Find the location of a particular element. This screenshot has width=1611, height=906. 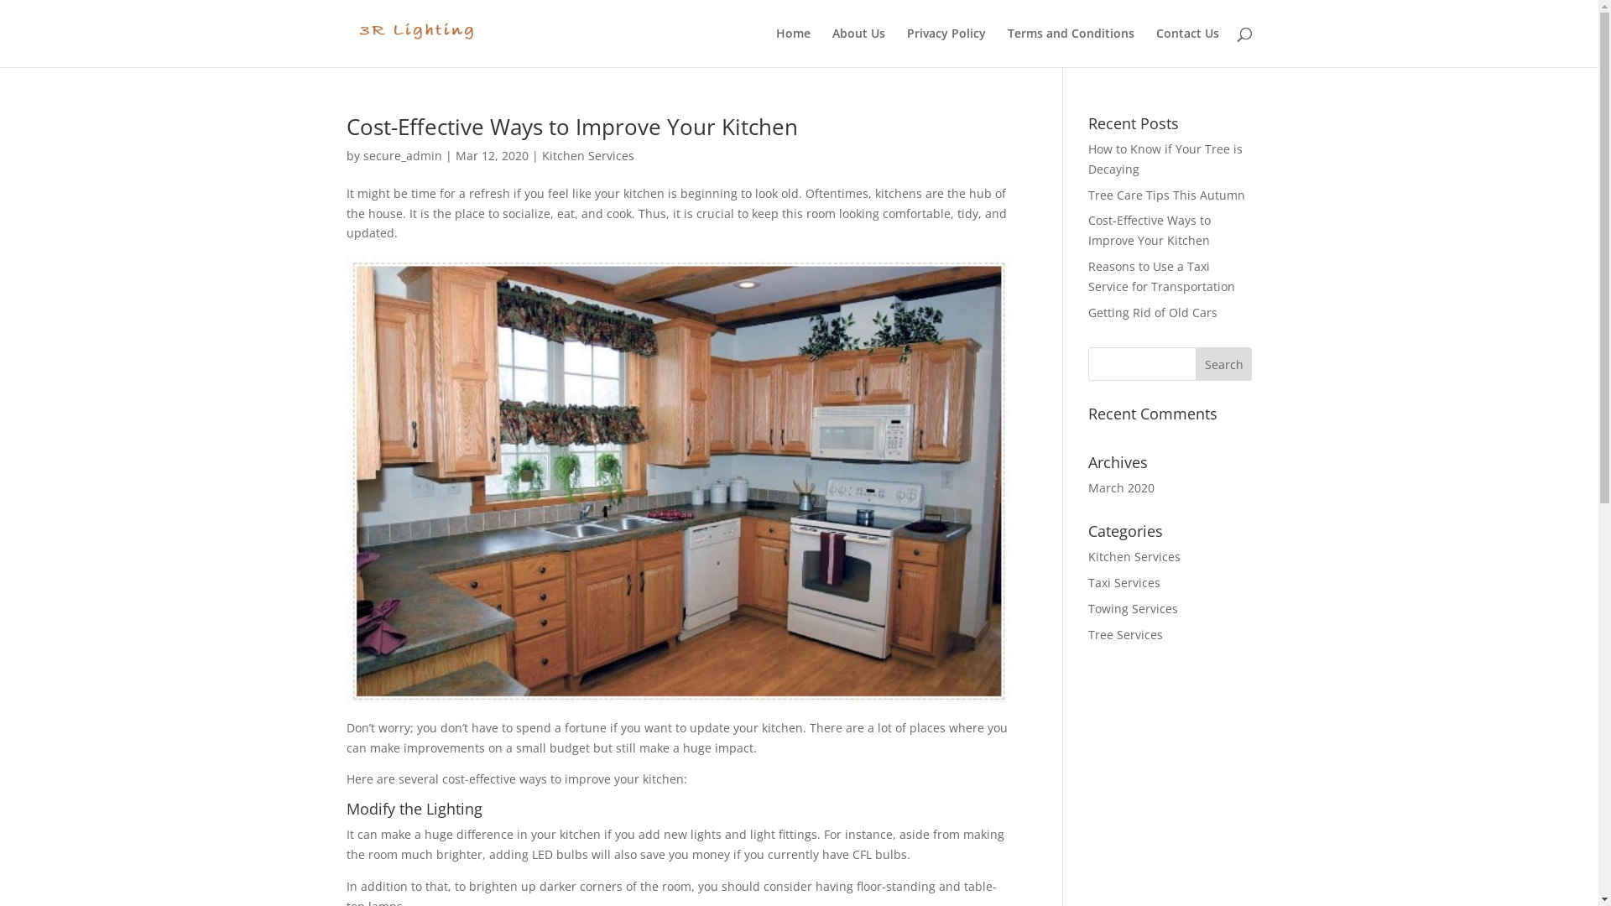

Taxi Services is located at coordinates (1124, 582).